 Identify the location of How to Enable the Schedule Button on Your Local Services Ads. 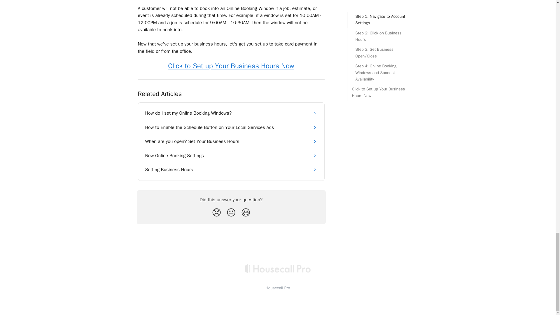
(231, 127).